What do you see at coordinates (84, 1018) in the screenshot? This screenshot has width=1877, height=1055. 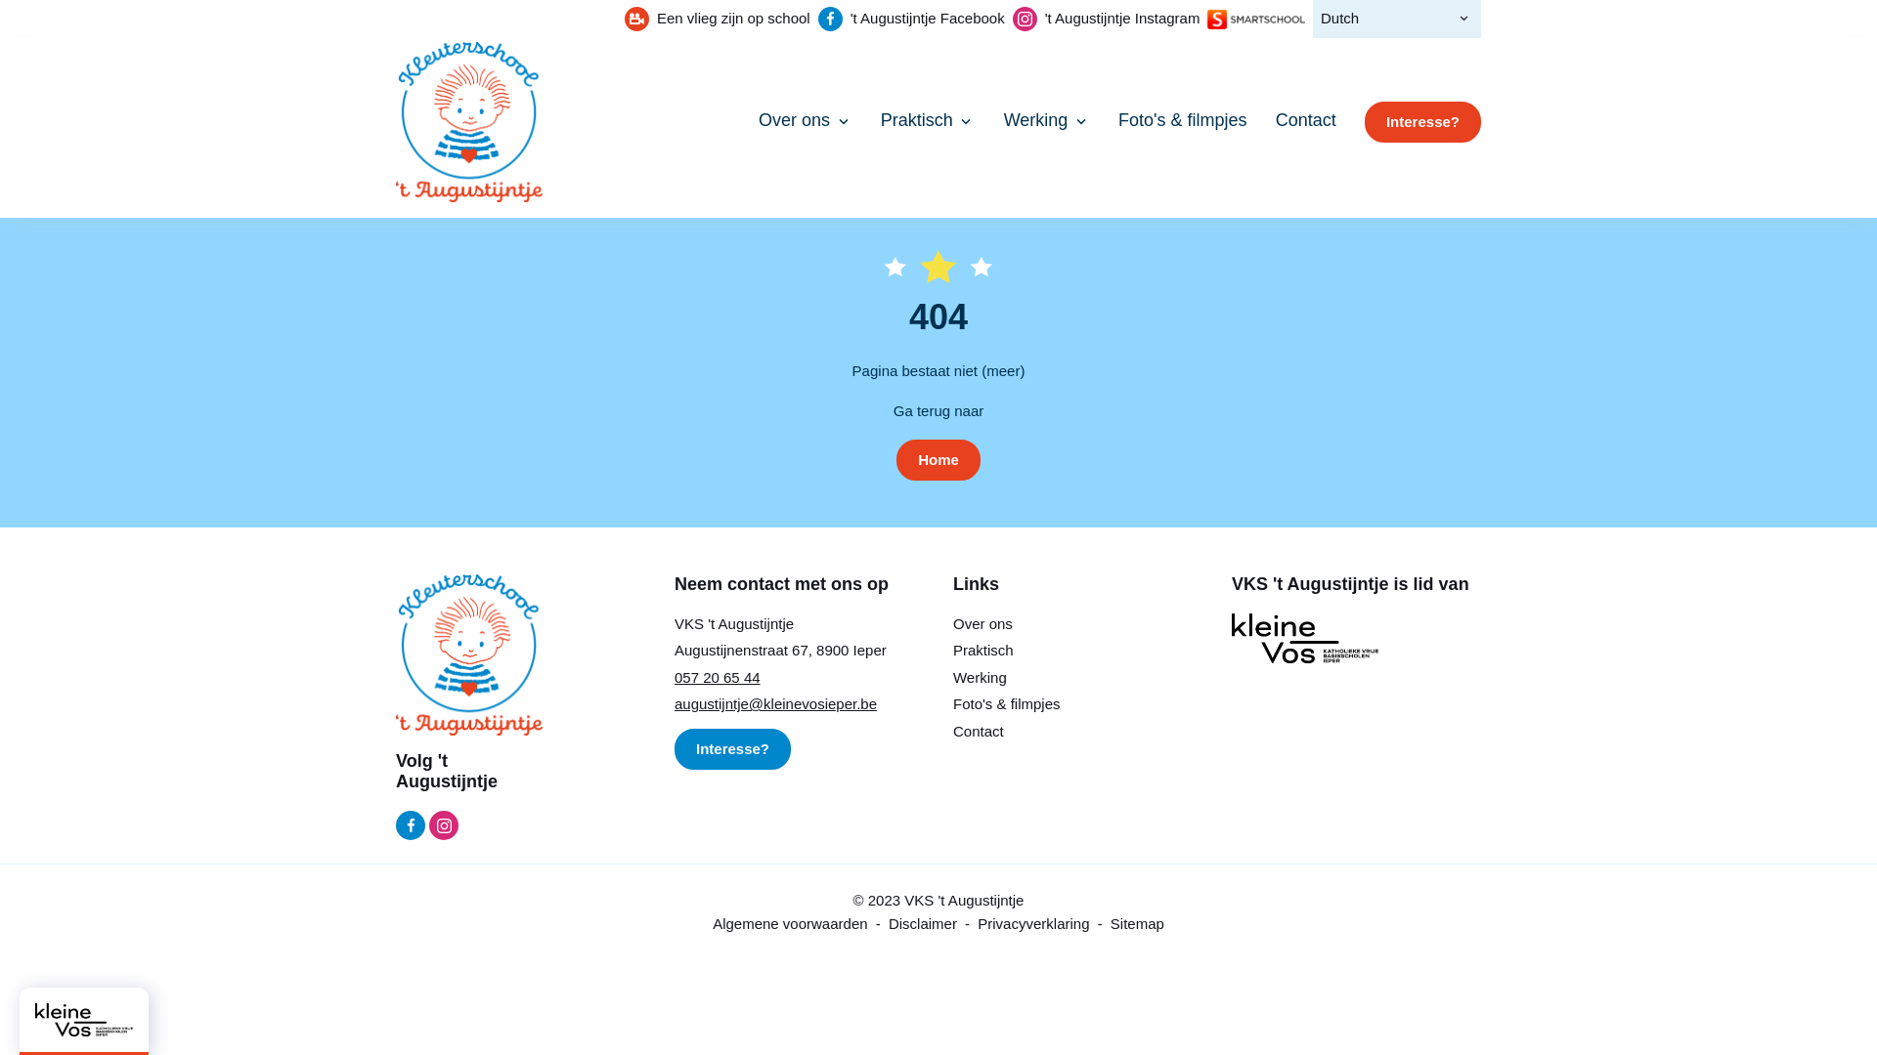 I see `kleine Vos | Katholieke Vrije Basisscholen Ieper` at bounding box center [84, 1018].